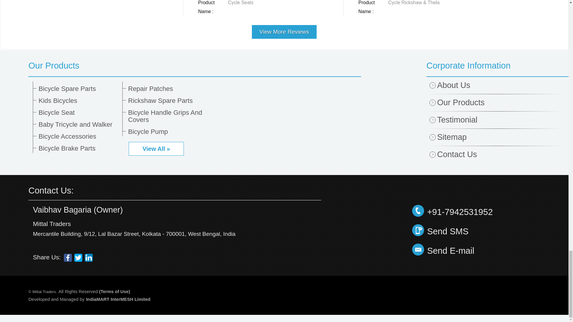 Image resolution: width=573 pixels, height=322 pixels. I want to click on Our Products, so click(195, 66).